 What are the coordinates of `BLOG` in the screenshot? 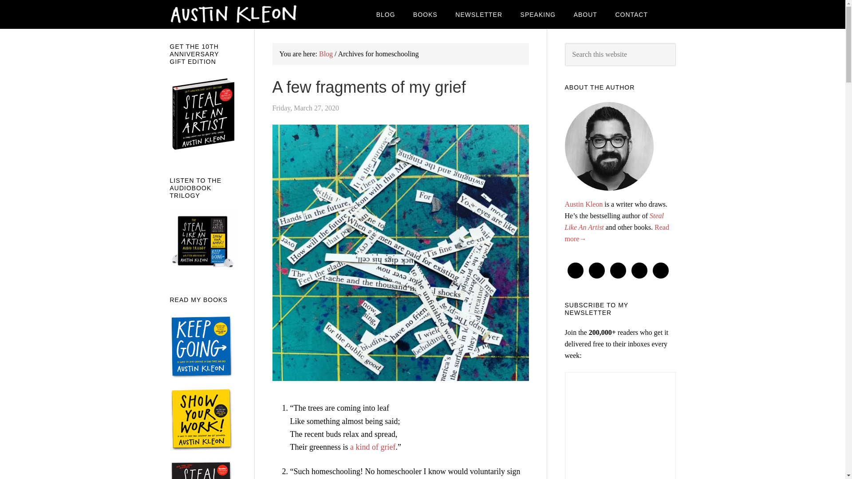 It's located at (385, 14).